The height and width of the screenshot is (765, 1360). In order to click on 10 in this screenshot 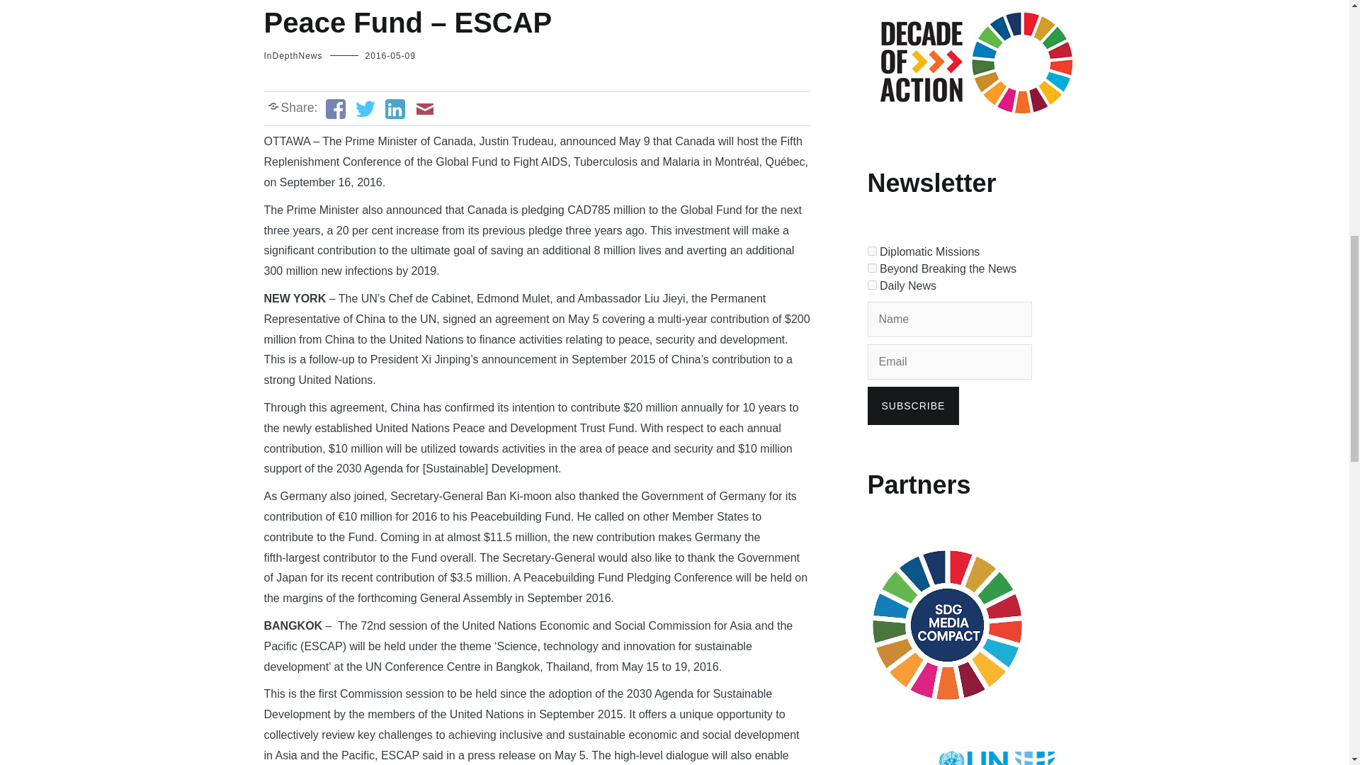, I will do `click(871, 285)`.